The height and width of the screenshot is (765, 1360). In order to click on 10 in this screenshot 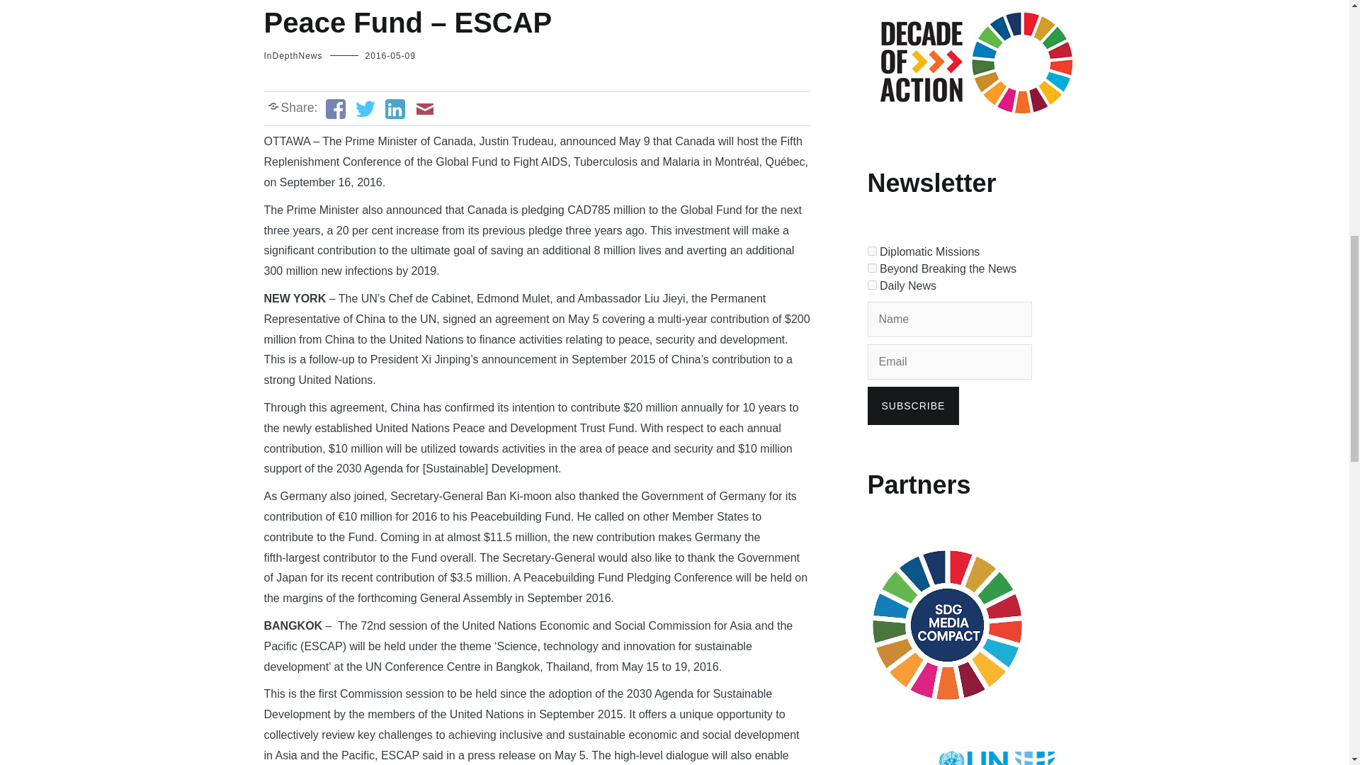, I will do `click(871, 285)`.